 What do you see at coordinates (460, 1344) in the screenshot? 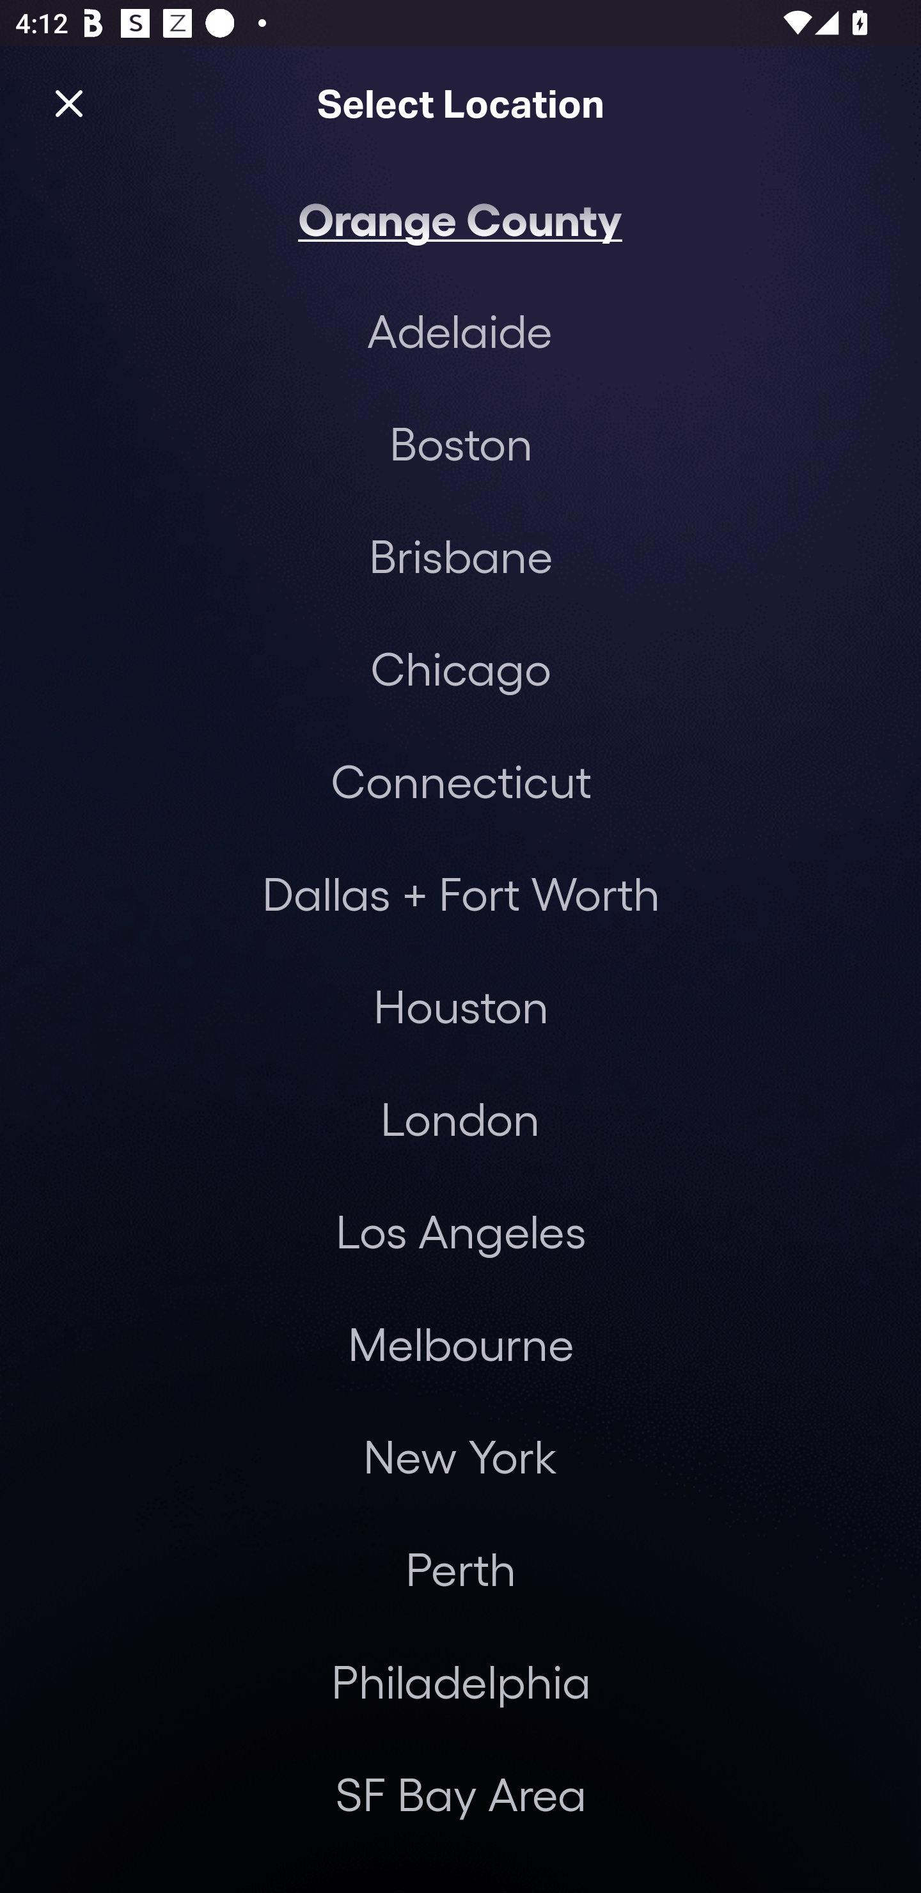
I see `Melbourne` at bounding box center [460, 1344].